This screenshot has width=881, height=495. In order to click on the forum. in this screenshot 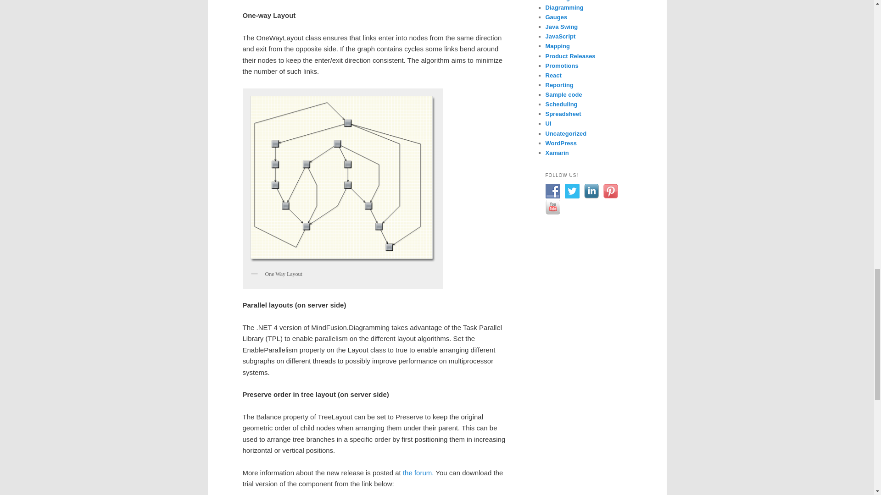, I will do `click(418, 473)`.